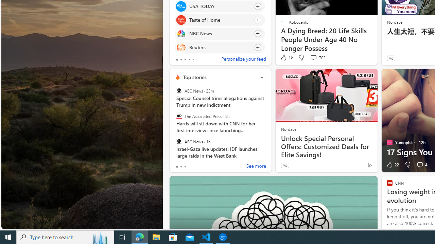  What do you see at coordinates (313, 58) in the screenshot?
I see `View comments 702 Comment` at bounding box center [313, 58].